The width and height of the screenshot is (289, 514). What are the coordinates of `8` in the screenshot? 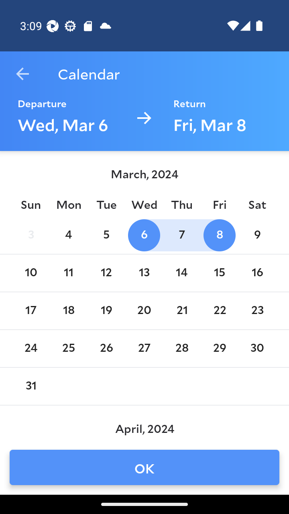 It's located at (219, 235).